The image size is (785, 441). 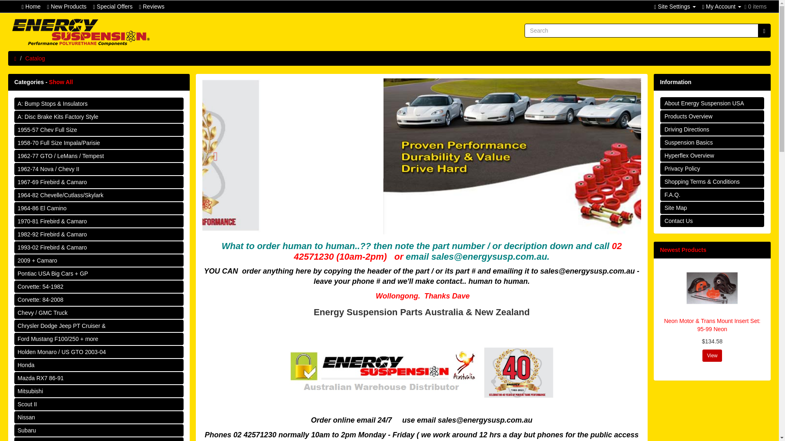 I want to click on 1967-69 Firebird & Camaro, so click(x=99, y=182).